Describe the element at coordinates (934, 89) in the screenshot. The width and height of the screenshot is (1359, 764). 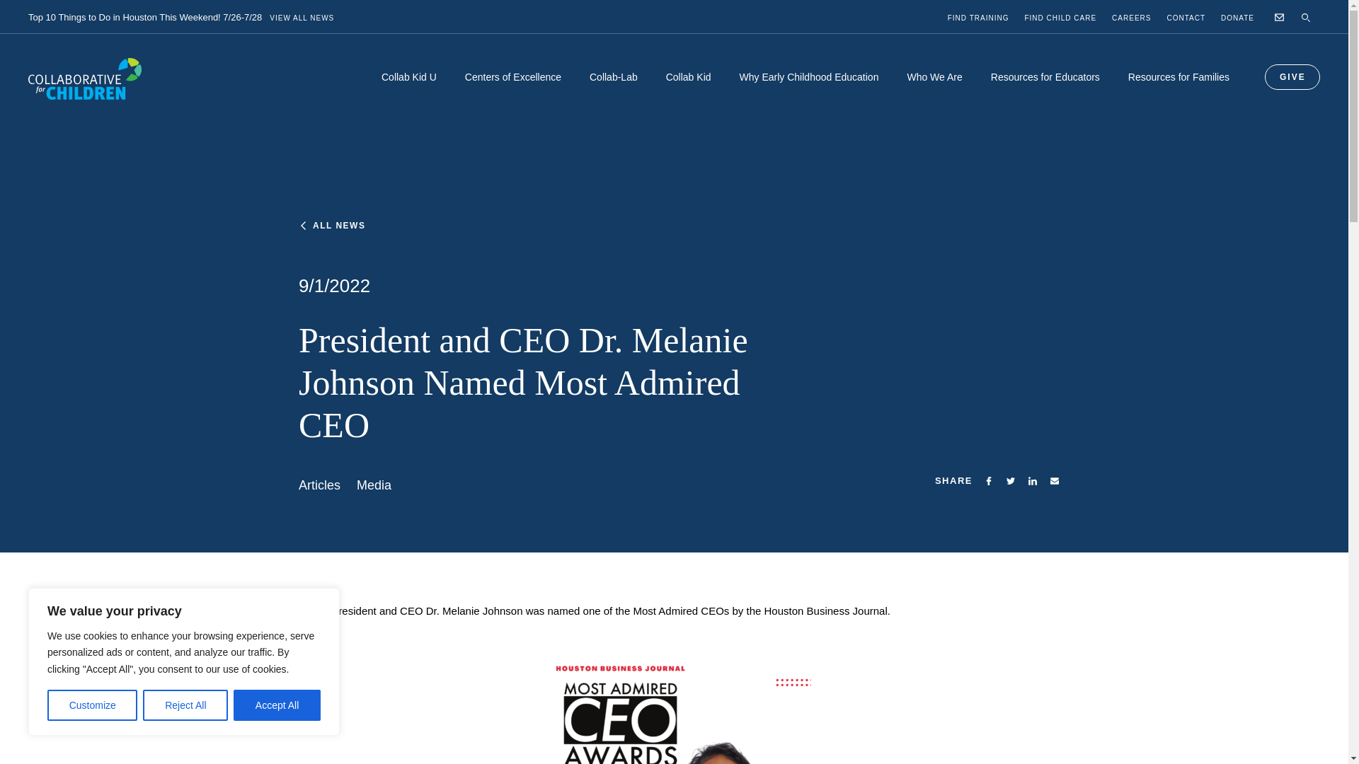
I see `Who We Are` at that location.